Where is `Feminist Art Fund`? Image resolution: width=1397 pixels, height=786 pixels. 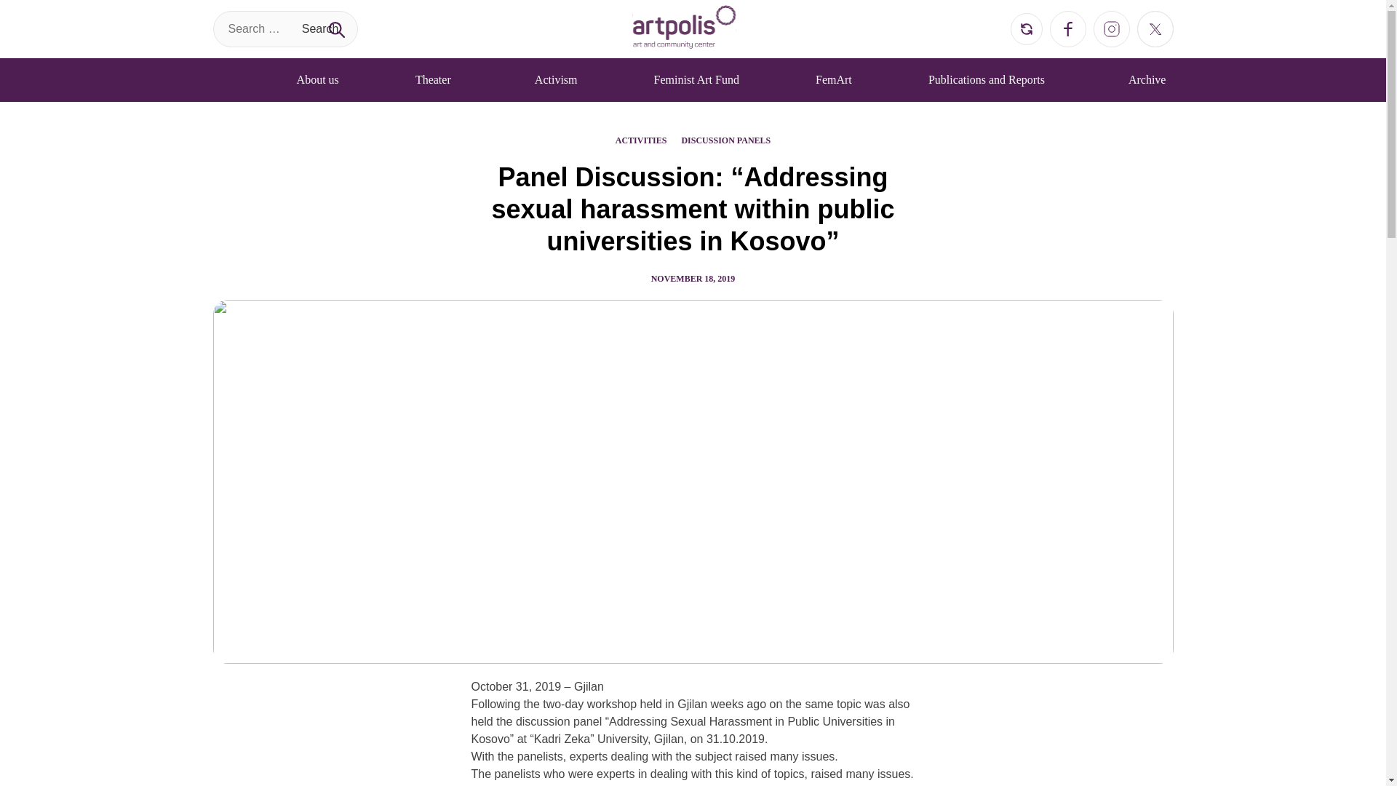 Feminist Art Fund is located at coordinates (696, 80).